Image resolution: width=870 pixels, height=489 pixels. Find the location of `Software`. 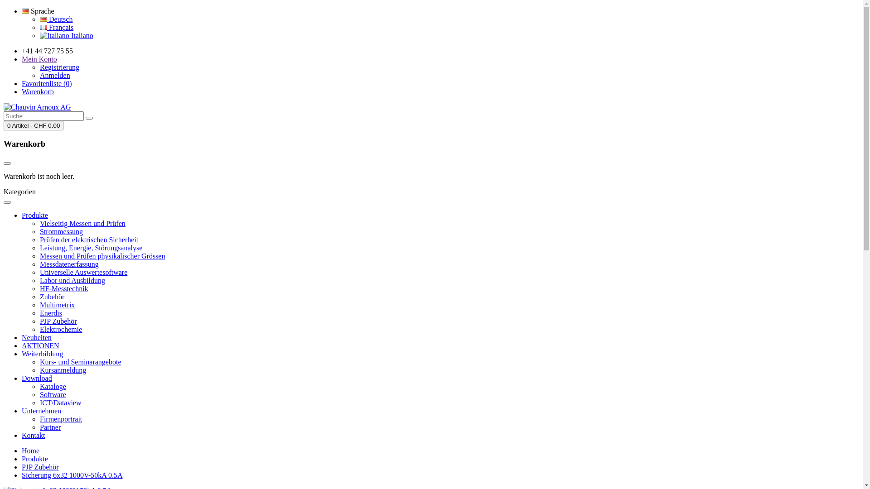

Software is located at coordinates (53, 395).